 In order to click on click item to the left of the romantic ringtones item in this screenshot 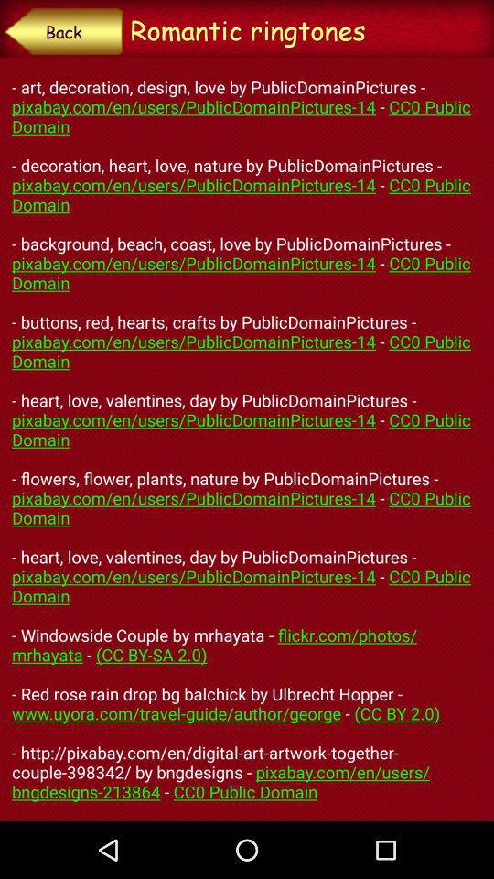, I will do `click(64, 31)`.